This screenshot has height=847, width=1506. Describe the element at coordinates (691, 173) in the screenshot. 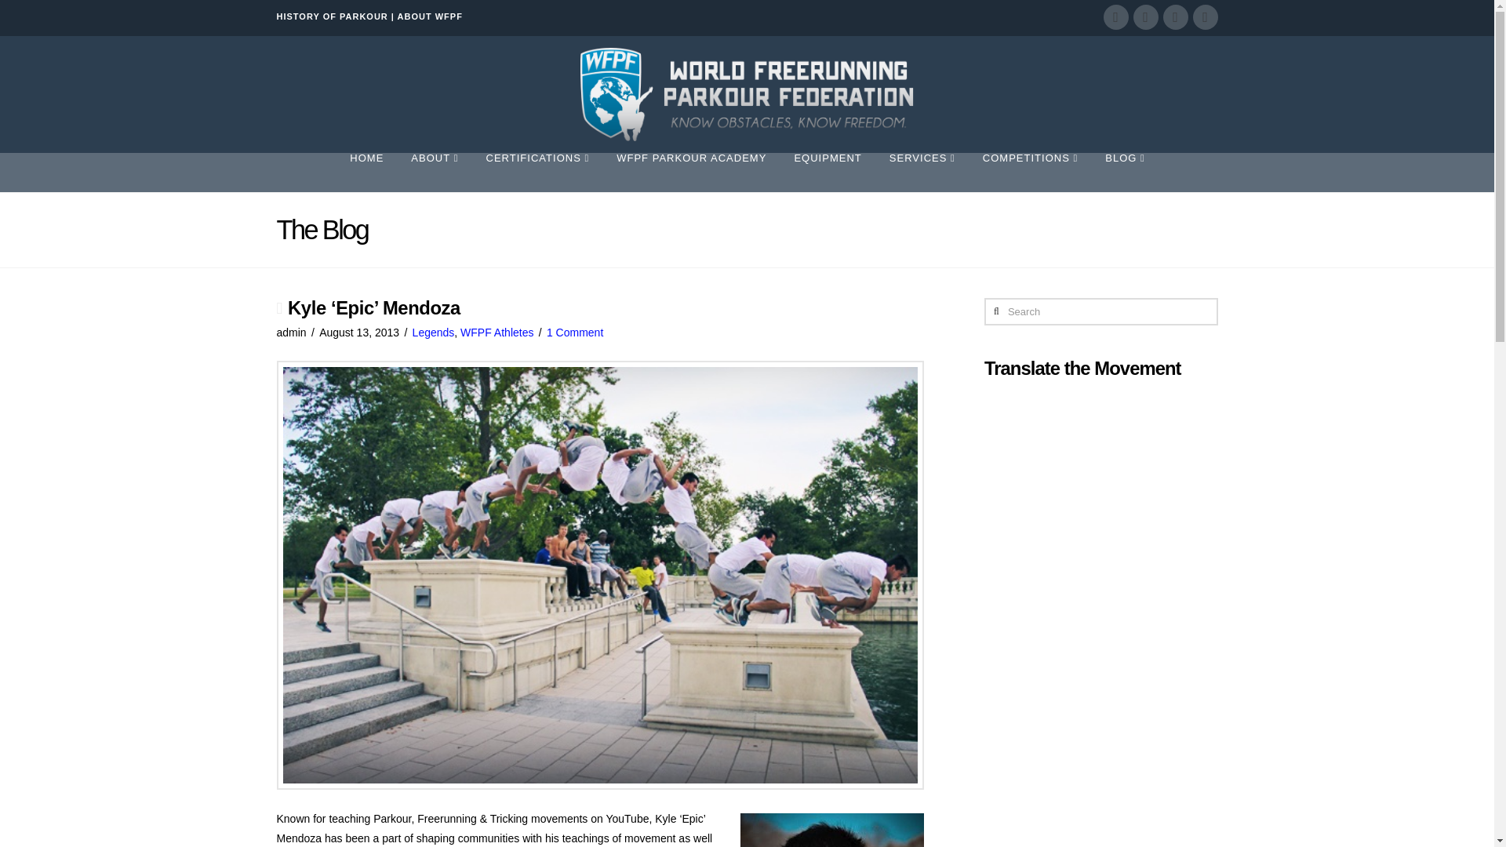

I see `WFPF PARKOUR ACADEMY` at that location.